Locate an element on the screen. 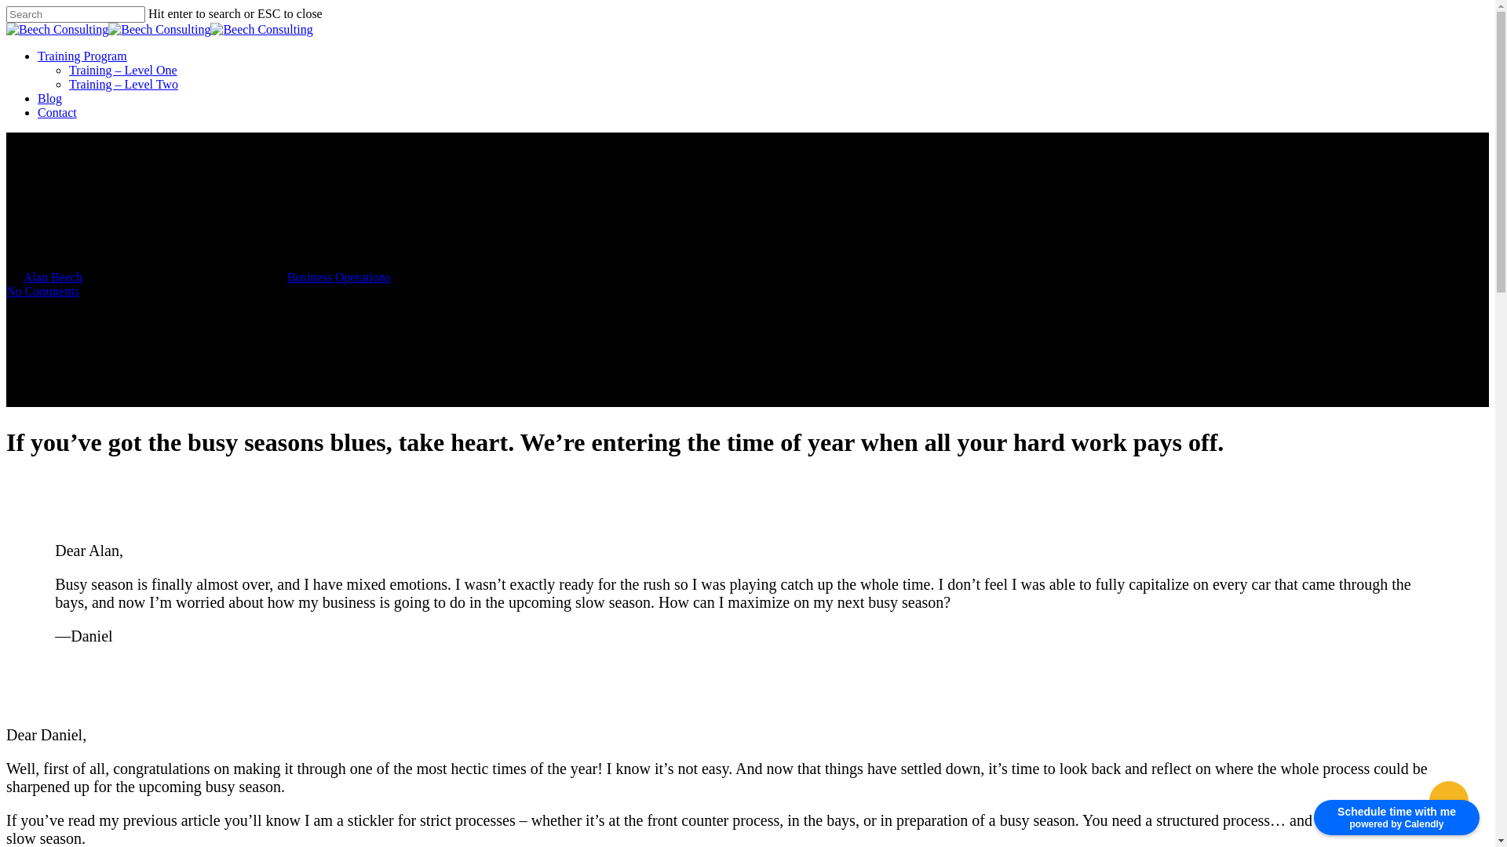 This screenshot has width=1507, height=847. No Comments is located at coordinates (42, 292).